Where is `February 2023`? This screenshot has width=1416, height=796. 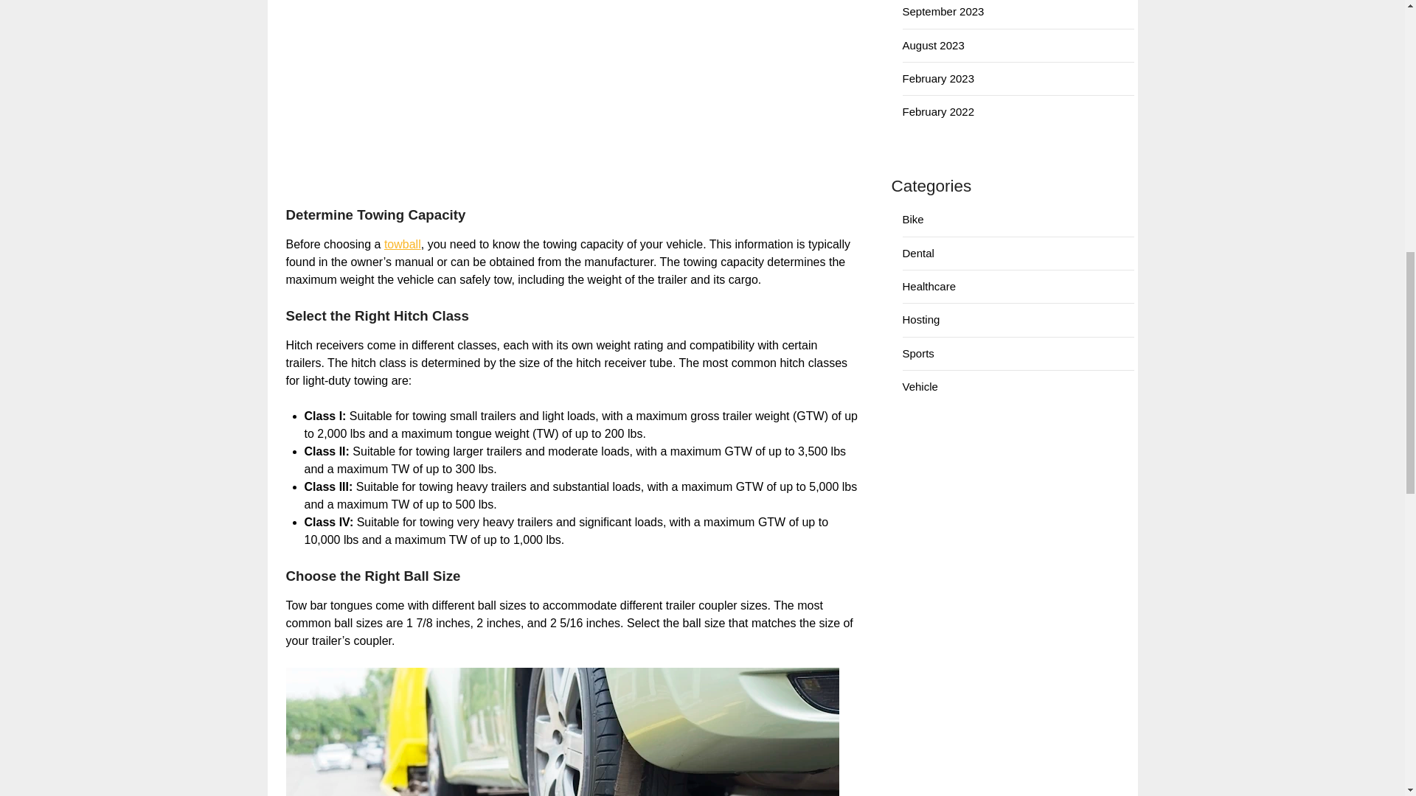
February 2023 is located at coordinates (939, 78).